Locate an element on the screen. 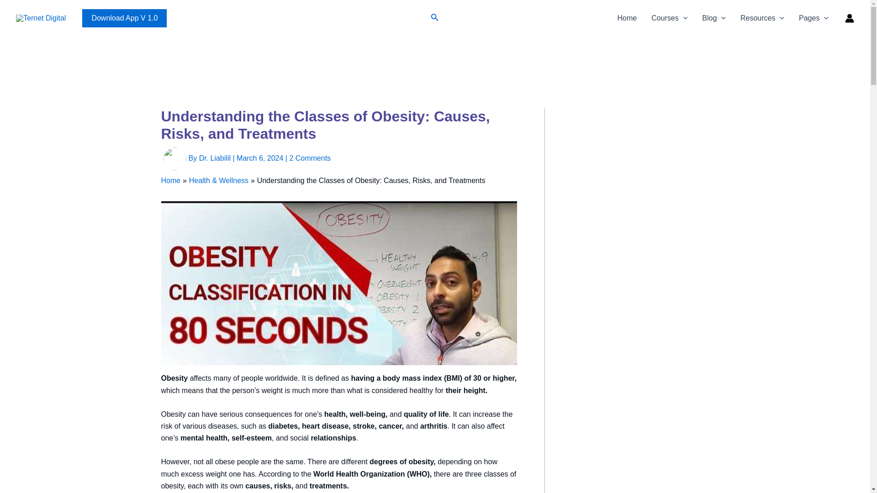  Courses is located at coordinates (669, 18).